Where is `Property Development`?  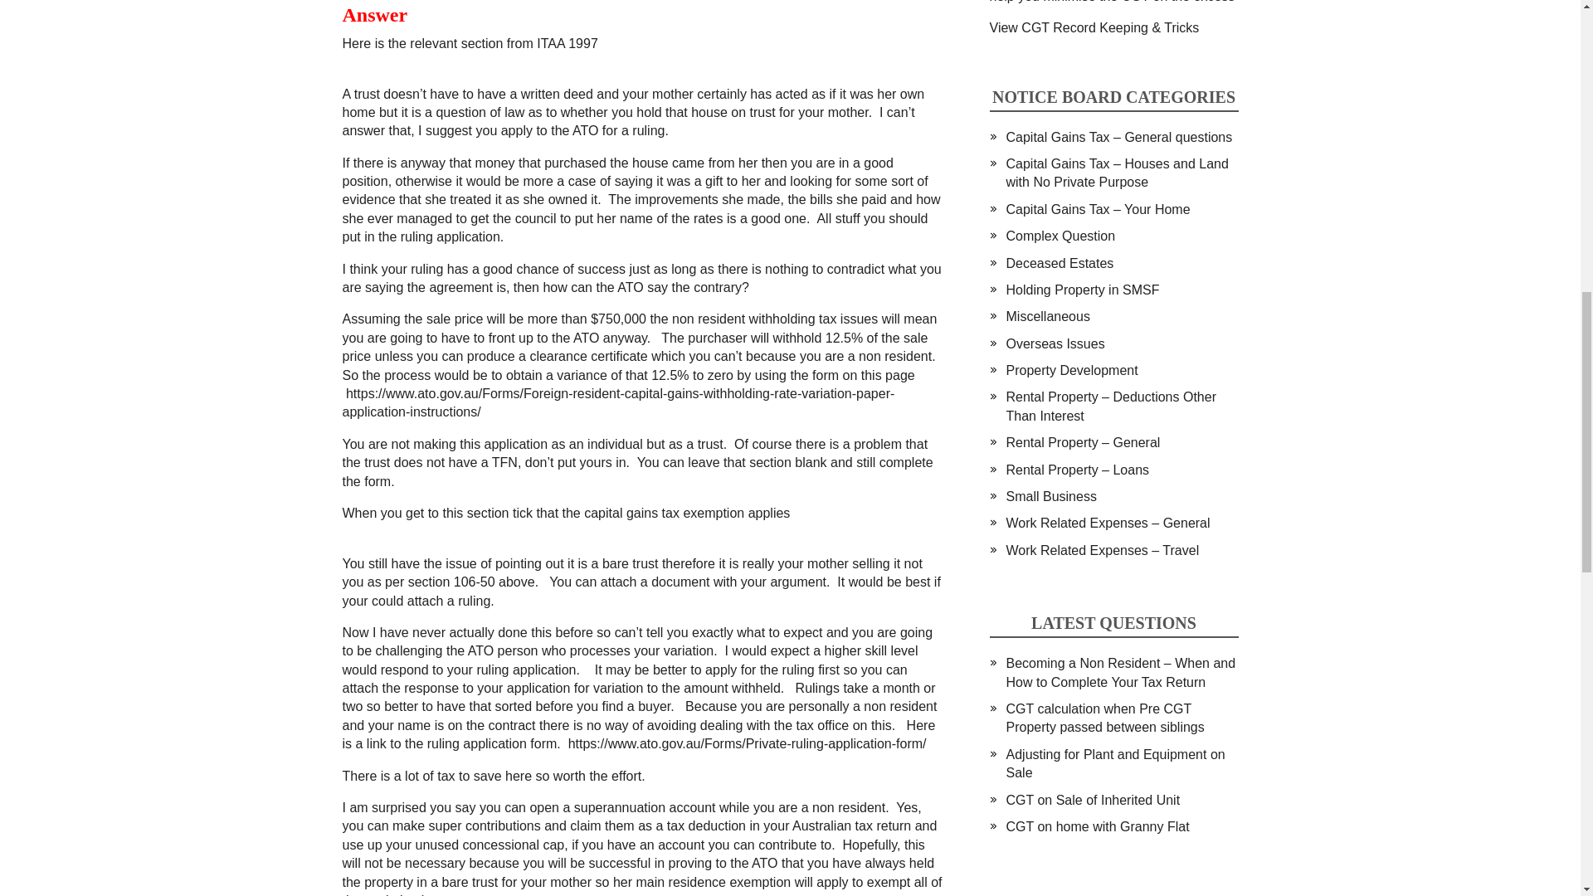
Property Development is located at coordinates (1070, 370).